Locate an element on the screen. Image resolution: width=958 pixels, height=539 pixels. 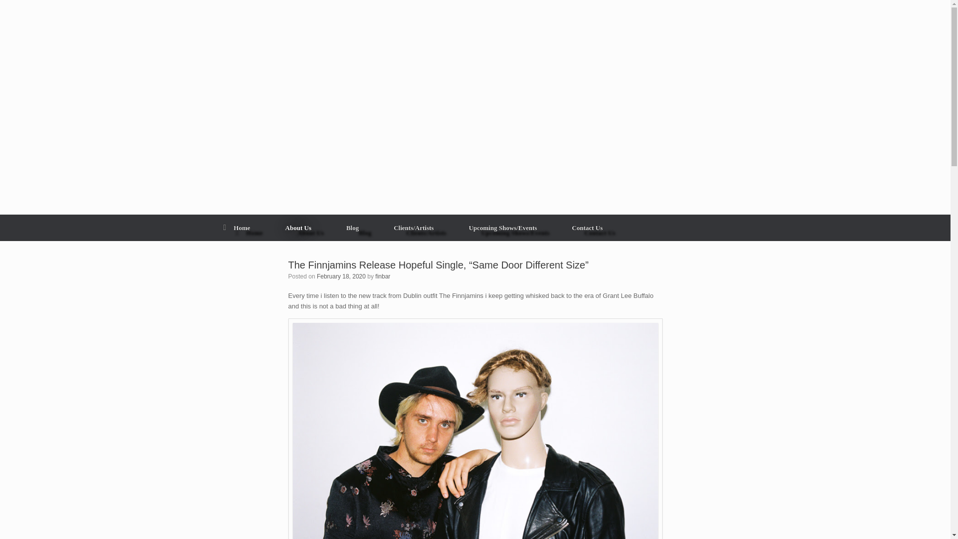
Blog is located at coordinates (352, 228).